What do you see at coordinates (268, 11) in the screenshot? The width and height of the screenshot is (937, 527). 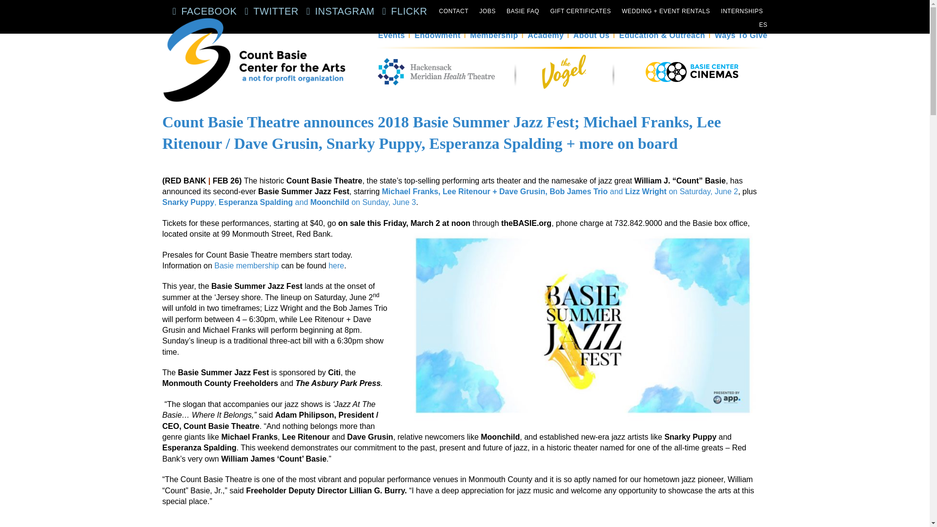 I see `TWITTER` at bounding box center [268, 11].